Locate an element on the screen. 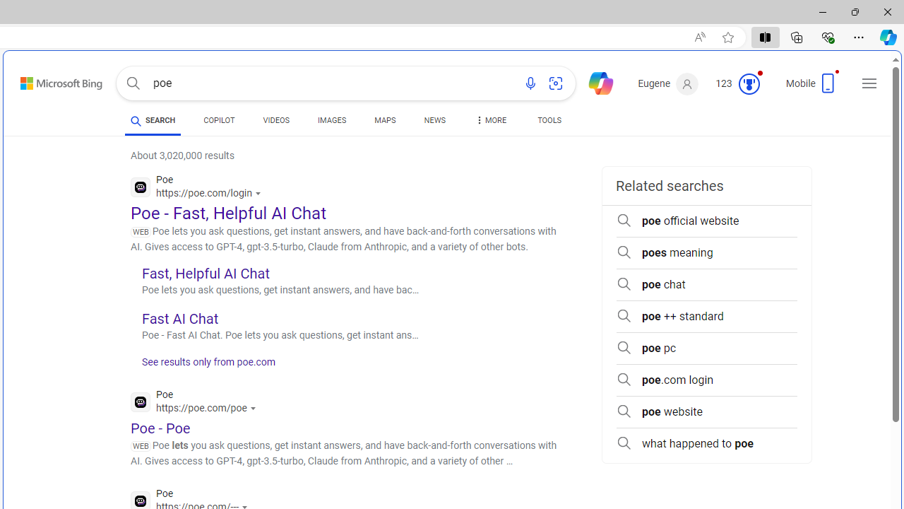 The image size is (904, 509). See results only from poe.com is located at coordinates (203, 366).